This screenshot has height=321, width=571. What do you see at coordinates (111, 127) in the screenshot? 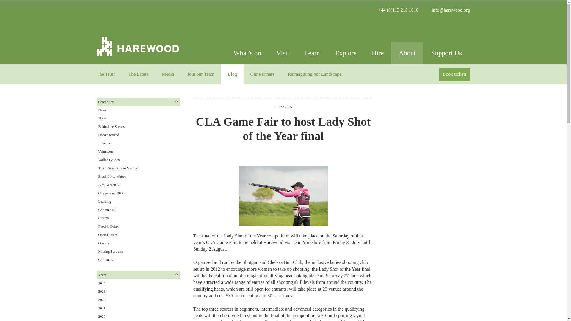
I see `Behind the Scenes` at bounding box center [111, 127].